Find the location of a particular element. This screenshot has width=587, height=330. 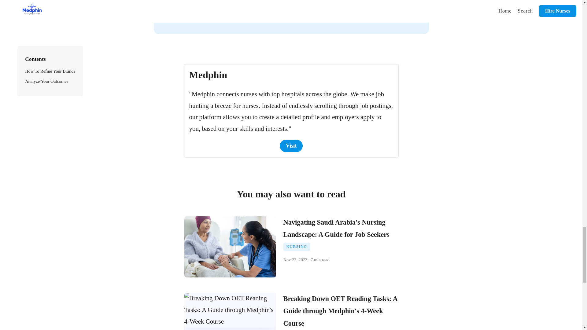

Submit is located at coordinates (339, 12).